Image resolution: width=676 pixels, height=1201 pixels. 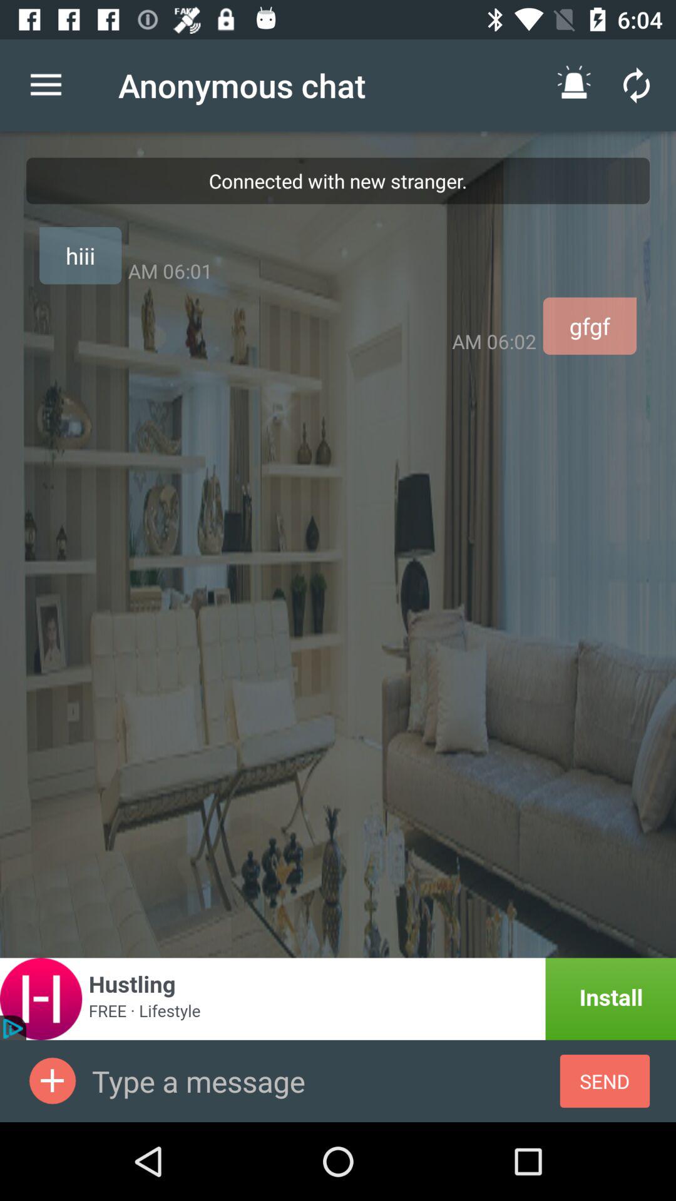 What do you see at coordinates (53, 1081) in the screenshot?
I see `select contact to send message` at bounding box center [53, 1081].